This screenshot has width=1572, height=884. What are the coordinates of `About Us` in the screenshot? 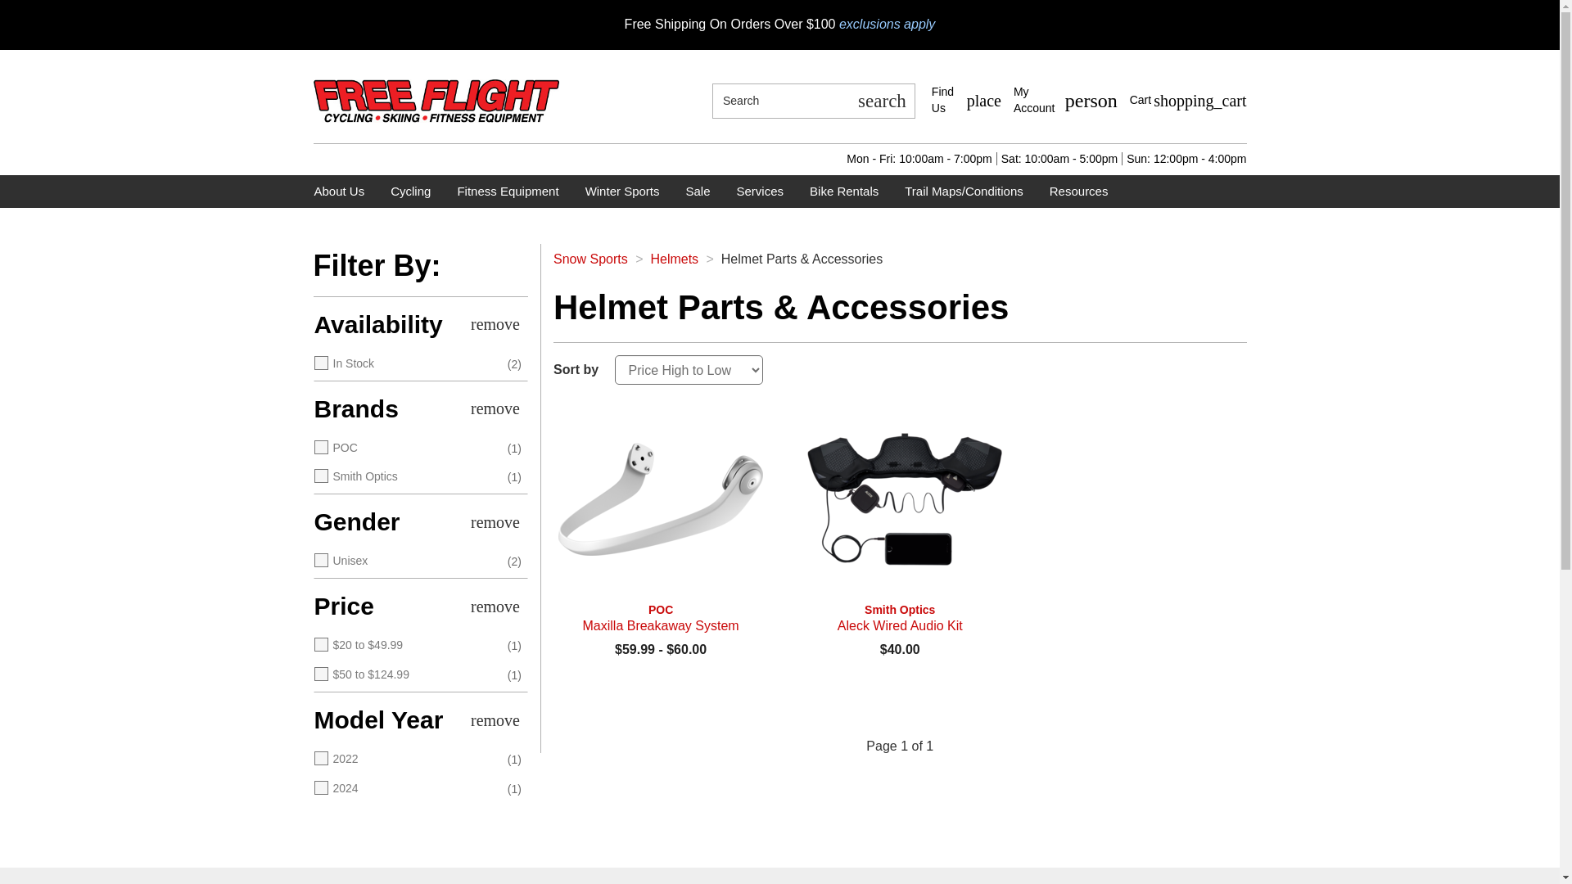 It's located at (1188, 101).